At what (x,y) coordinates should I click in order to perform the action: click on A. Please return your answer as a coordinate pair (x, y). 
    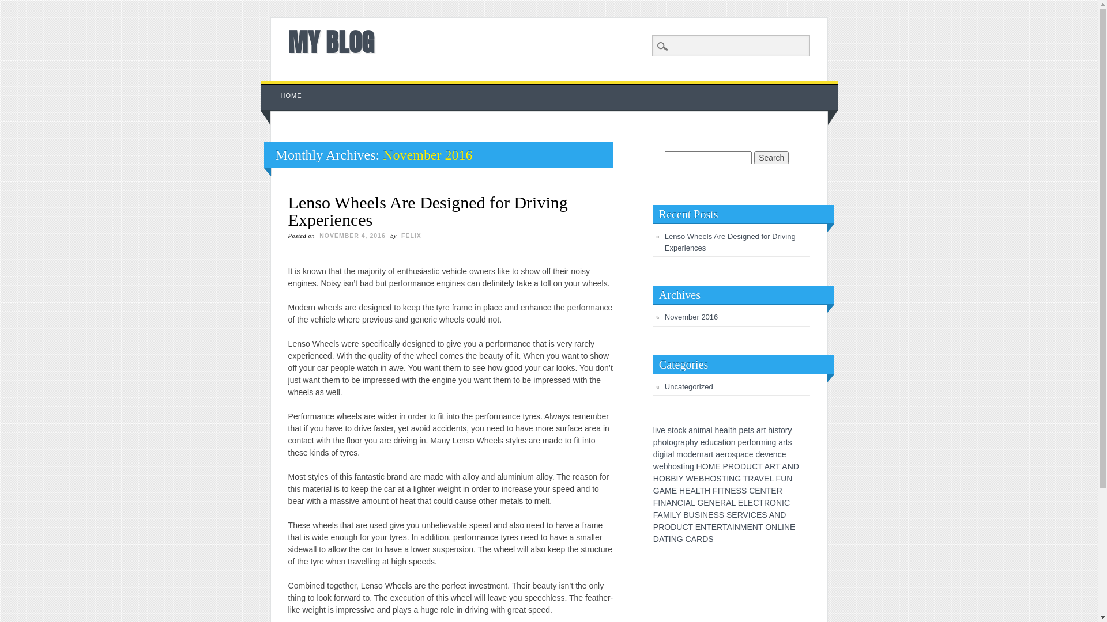
    Looking at the image, I should click on (662, 491).